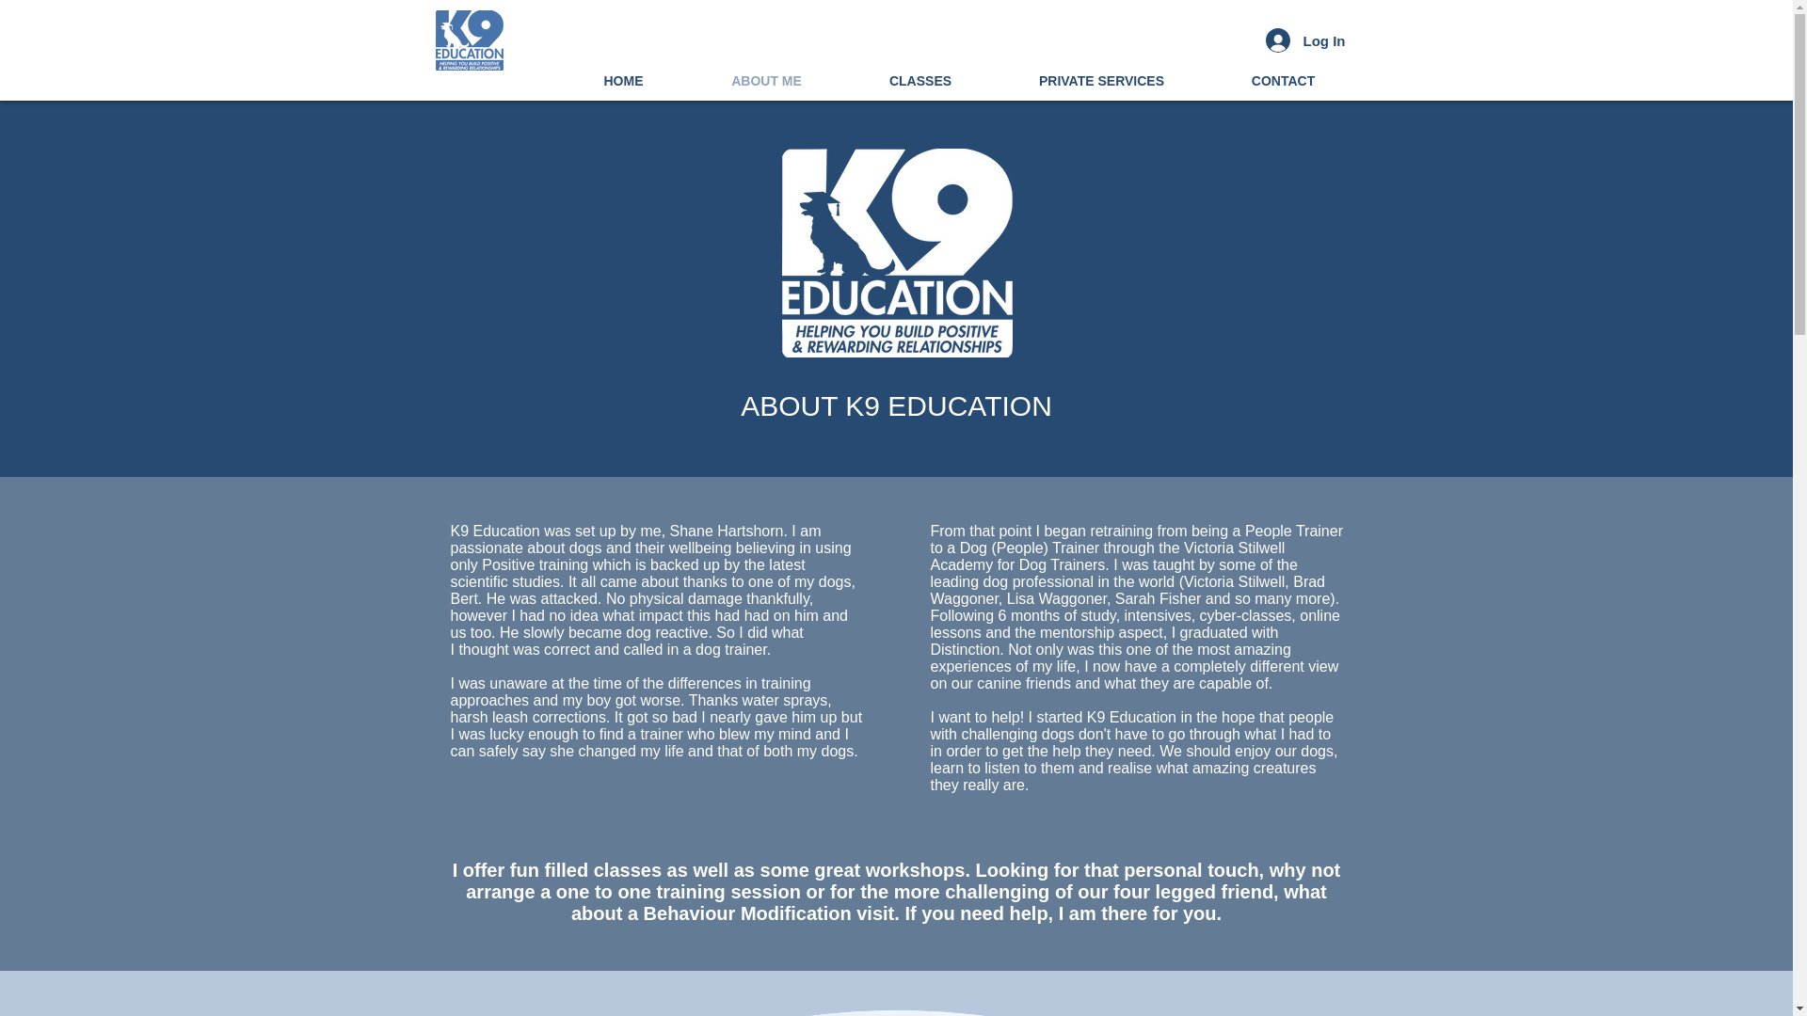  What do you see at coordinates (1304, 40) in the screenshot?
I see `Log In` at bounding box center [1304, 40].